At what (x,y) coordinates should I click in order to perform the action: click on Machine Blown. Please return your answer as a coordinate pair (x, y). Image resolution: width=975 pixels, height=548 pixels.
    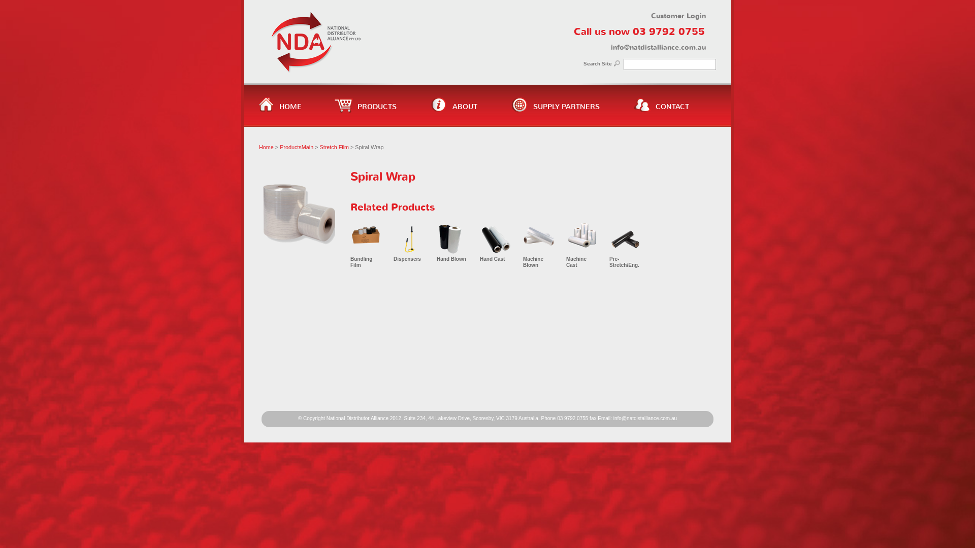
    Looking at the image, I should click on (533, 262).